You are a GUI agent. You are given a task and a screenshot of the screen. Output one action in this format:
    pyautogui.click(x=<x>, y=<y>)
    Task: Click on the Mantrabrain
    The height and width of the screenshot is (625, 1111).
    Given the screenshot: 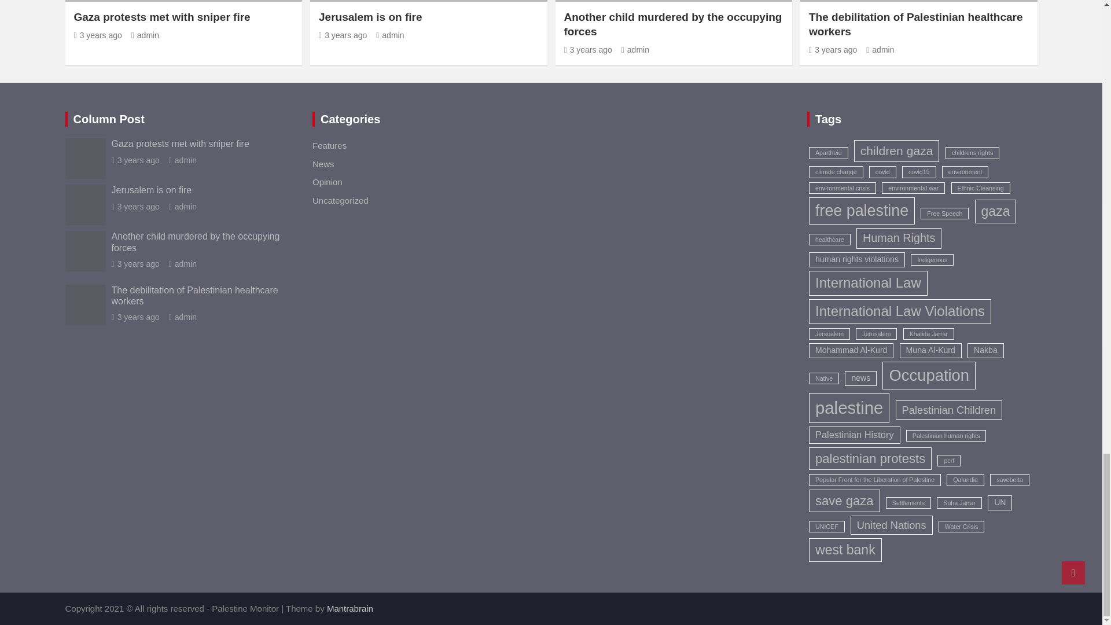 What is the action you would take?
    pyautogui.click(x=350, y=608)
    